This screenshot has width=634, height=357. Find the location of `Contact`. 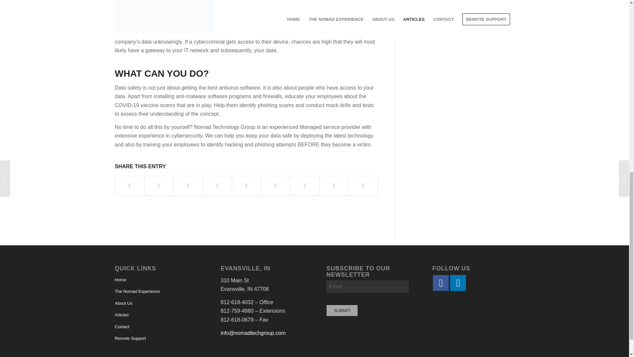

Contact is located at coordinates (156, 327).